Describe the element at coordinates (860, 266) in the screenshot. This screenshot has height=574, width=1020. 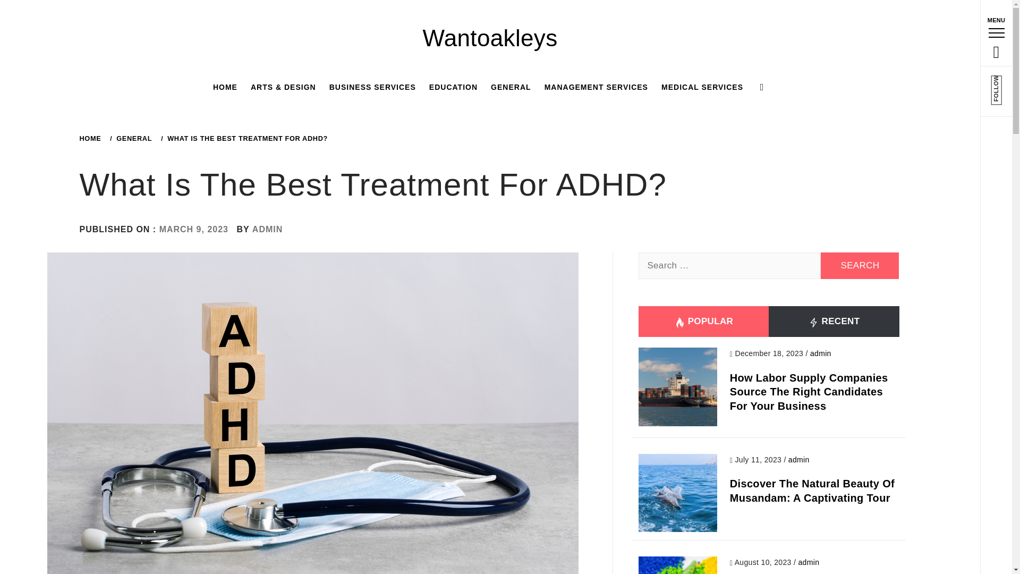
I see `Search` at that location.